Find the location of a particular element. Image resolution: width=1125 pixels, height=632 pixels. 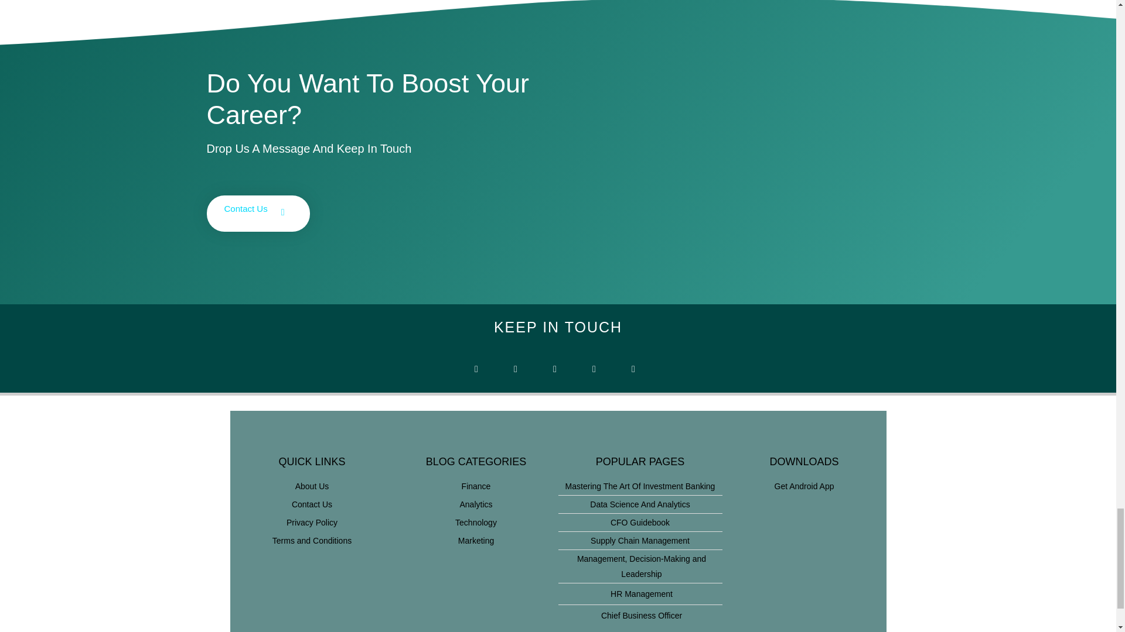

Contact Us is located at coordinates (258, 213).